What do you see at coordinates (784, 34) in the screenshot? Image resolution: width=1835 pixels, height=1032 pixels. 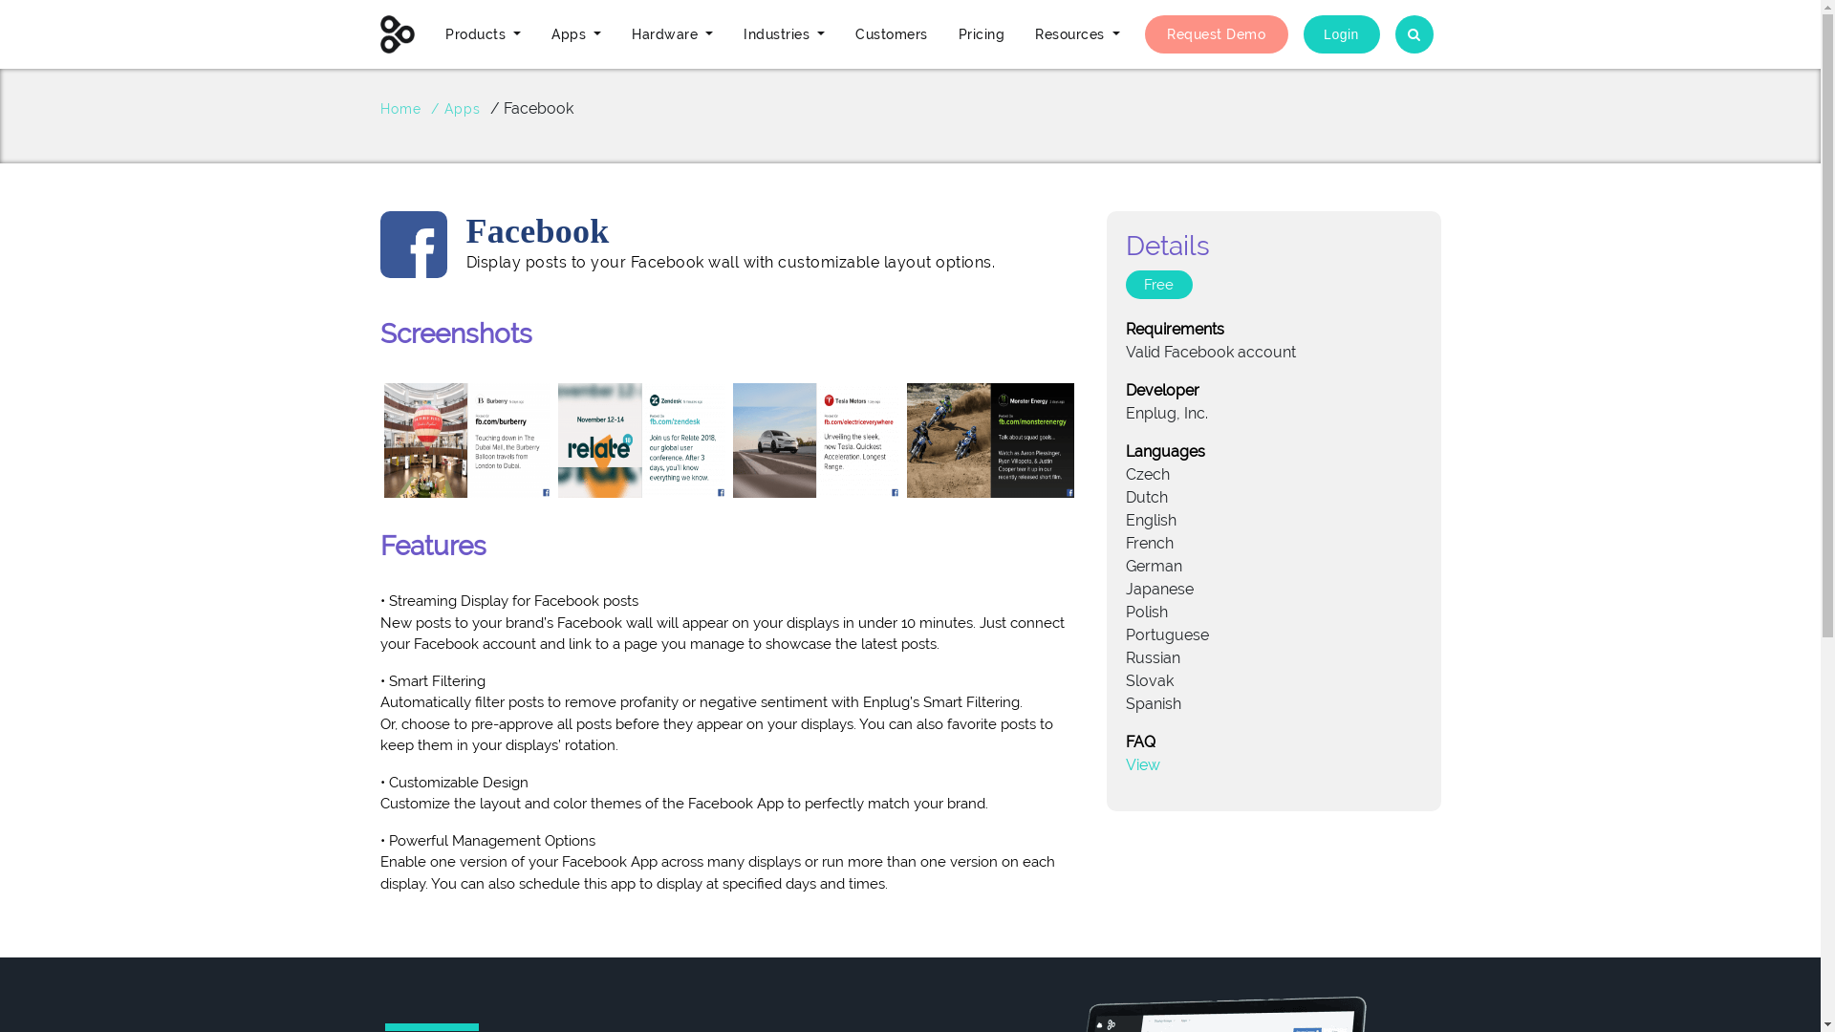 I see `Industries` at bounding box center [784, 34].